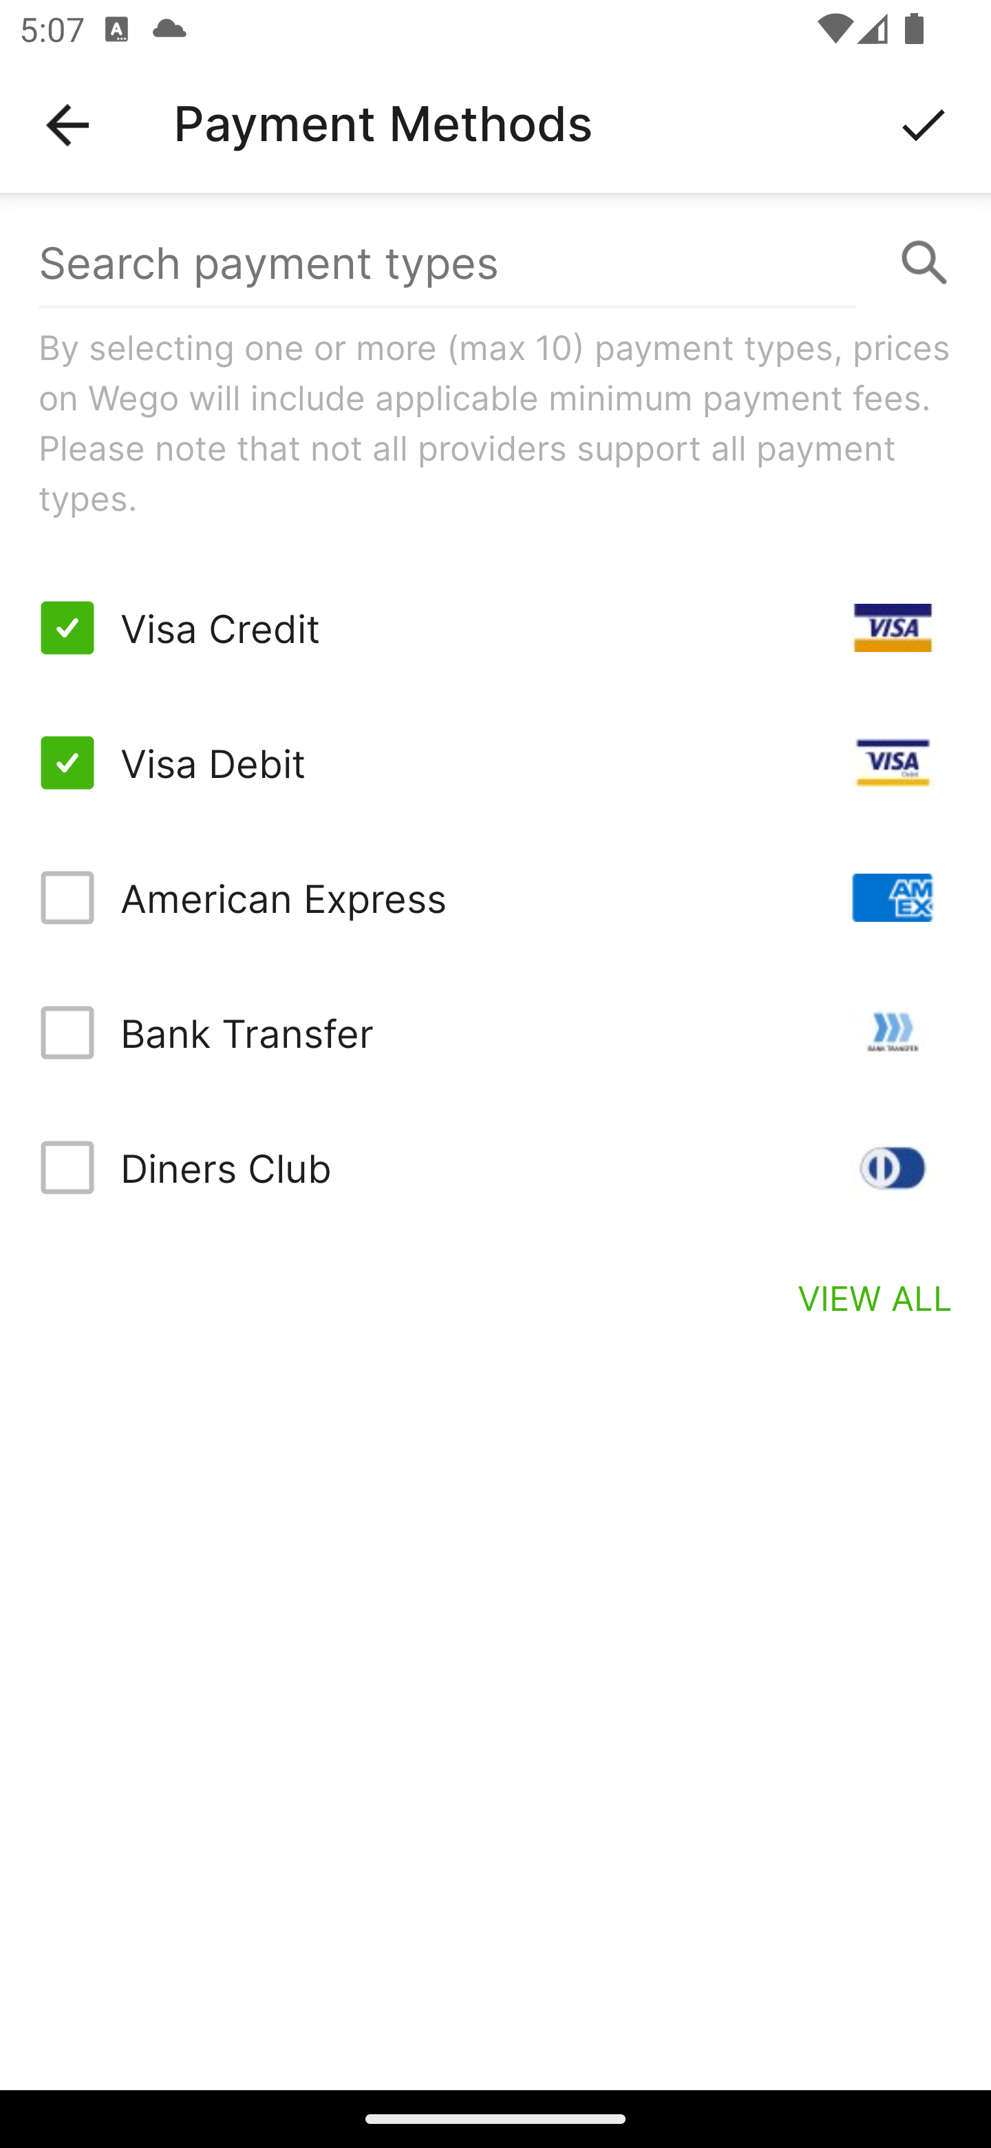  Describe the element at coordinates (495, 763) in the screenshot. I see `Visa Debit` at that location.